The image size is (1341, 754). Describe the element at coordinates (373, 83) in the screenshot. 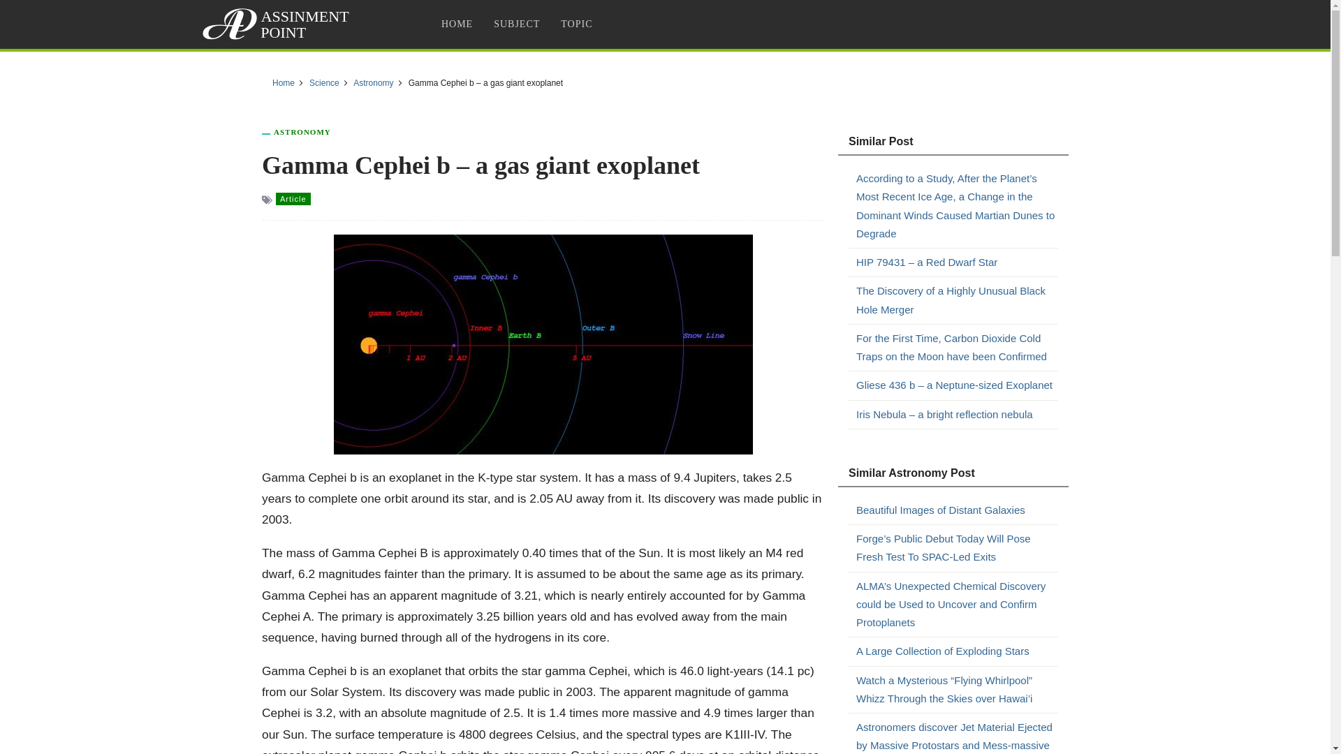

I see `Astronomy` at that location.